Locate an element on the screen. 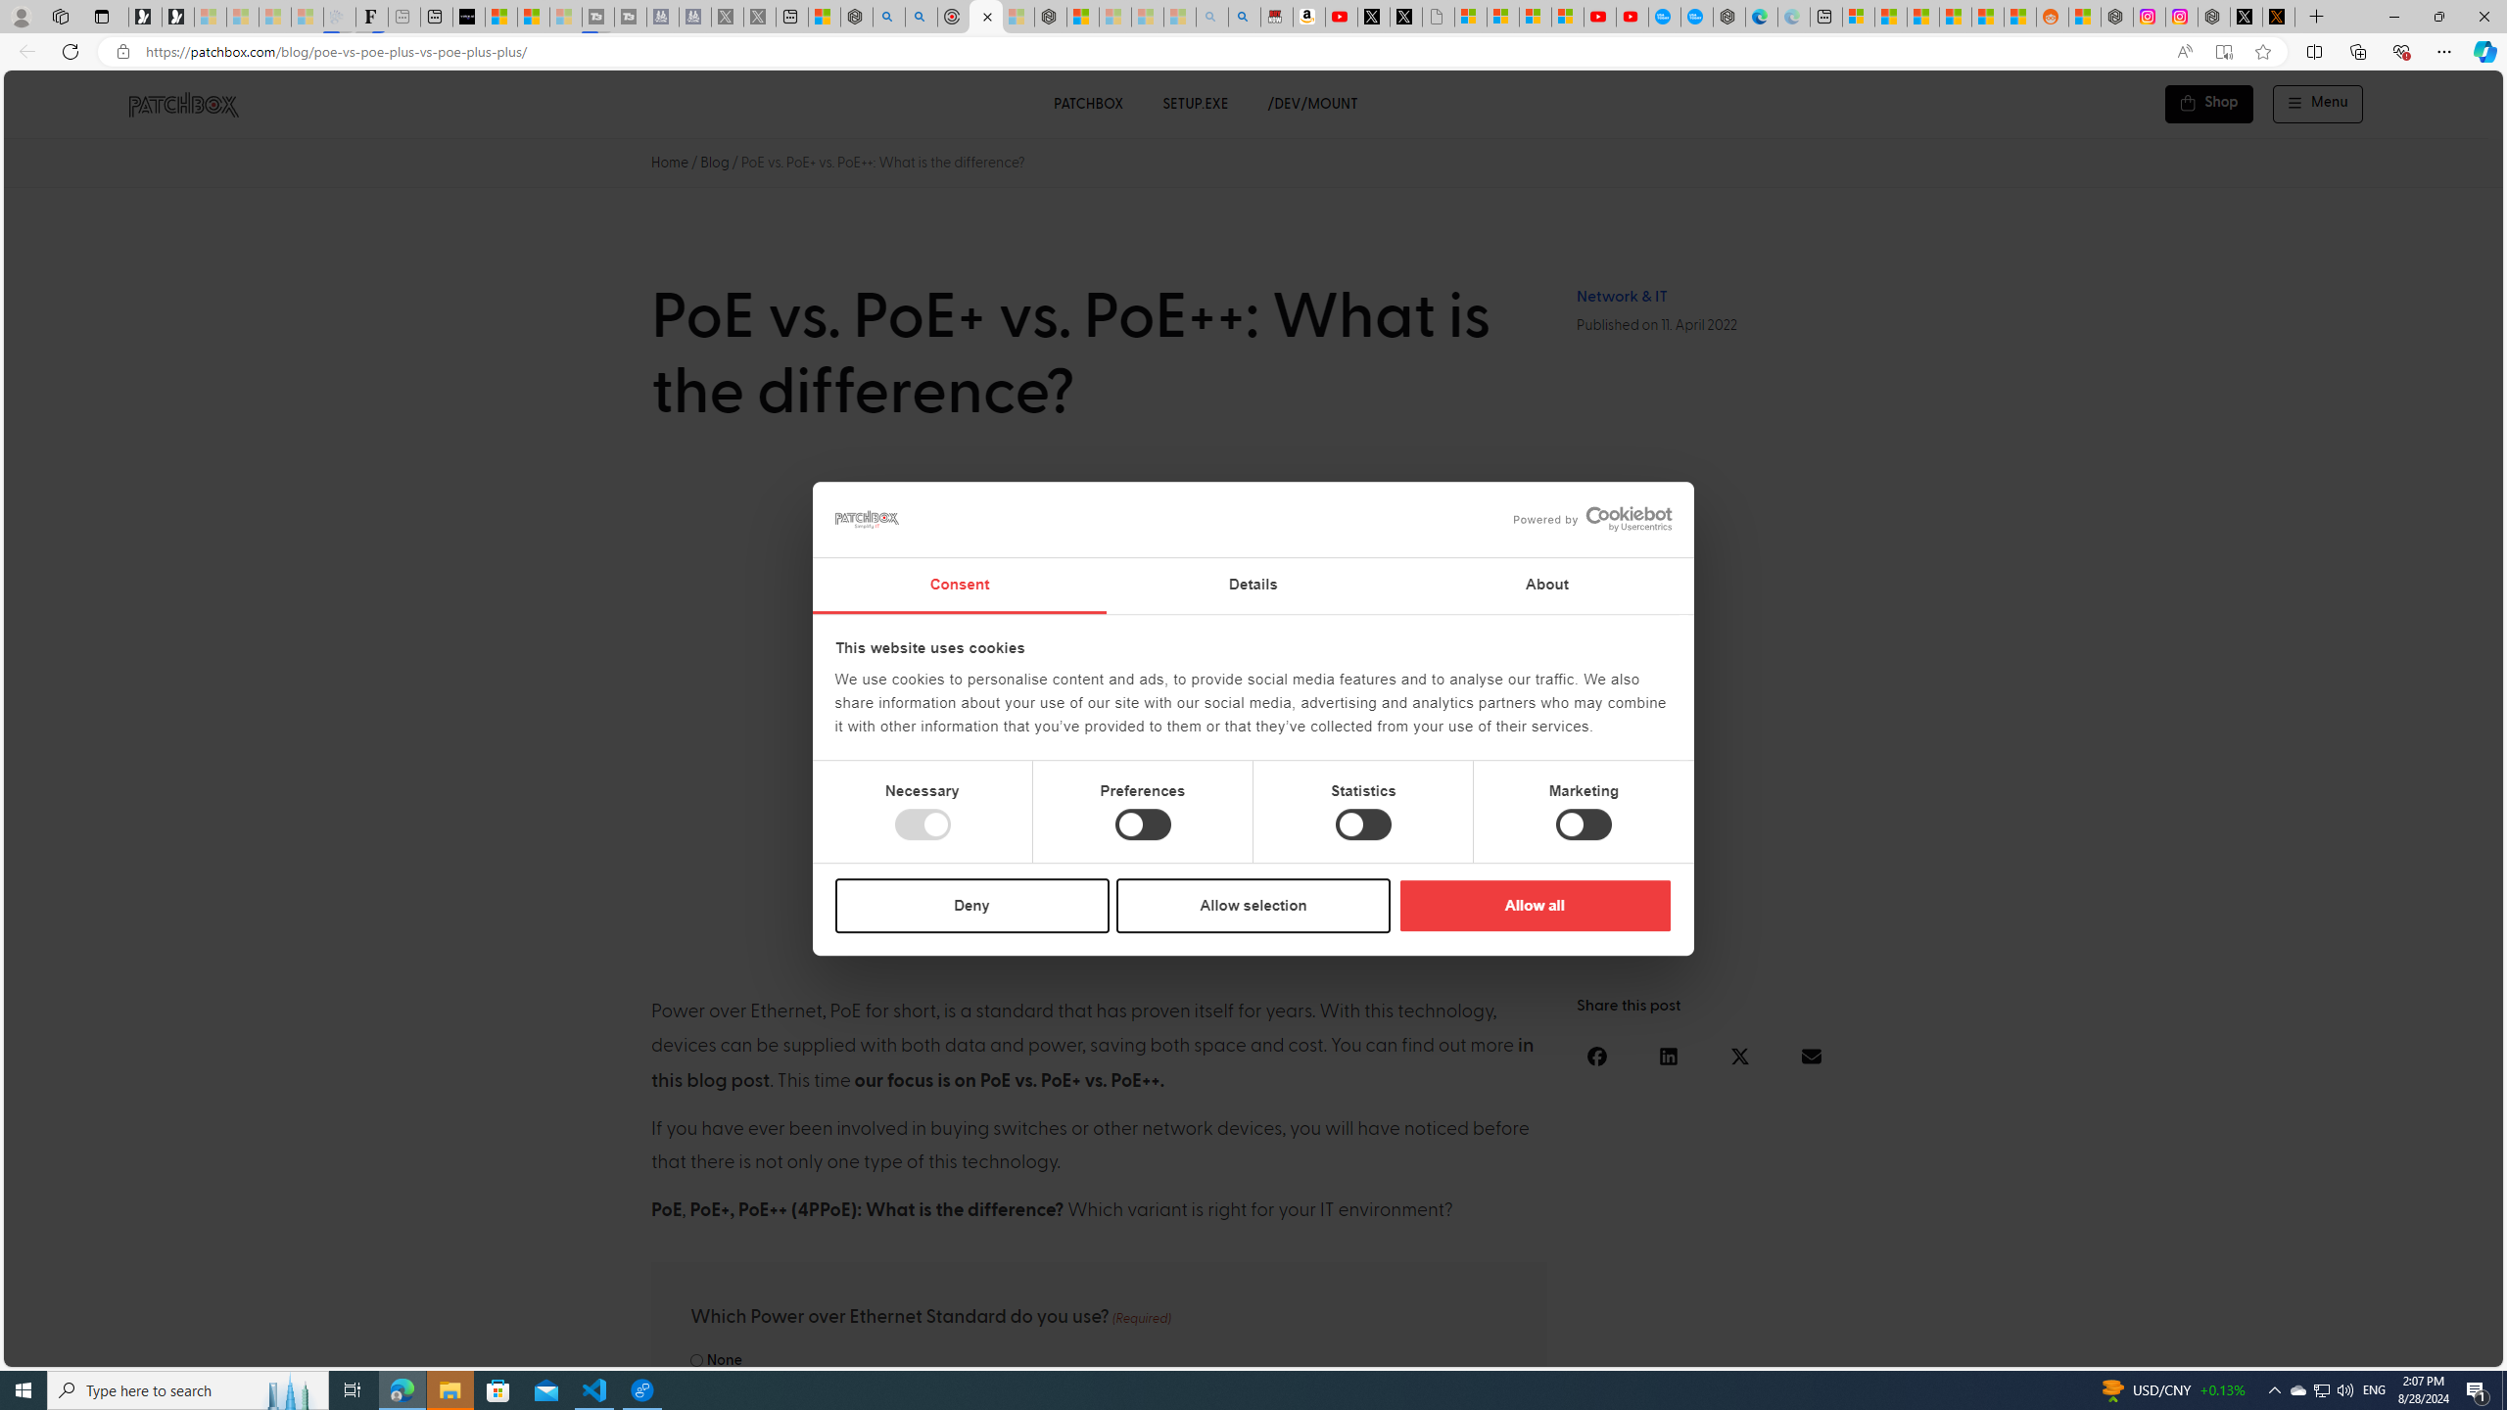 The width and height of the screenshot is (2507, 1410). Preferences is located at coordinates (1143, 824).